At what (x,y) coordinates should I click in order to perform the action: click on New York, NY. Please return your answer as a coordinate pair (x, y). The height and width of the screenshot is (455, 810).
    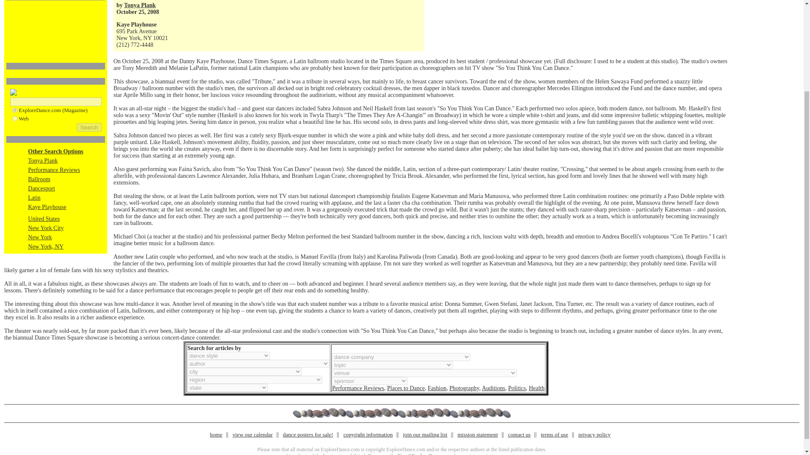
    Looking at the image, I should click on (46, 246).